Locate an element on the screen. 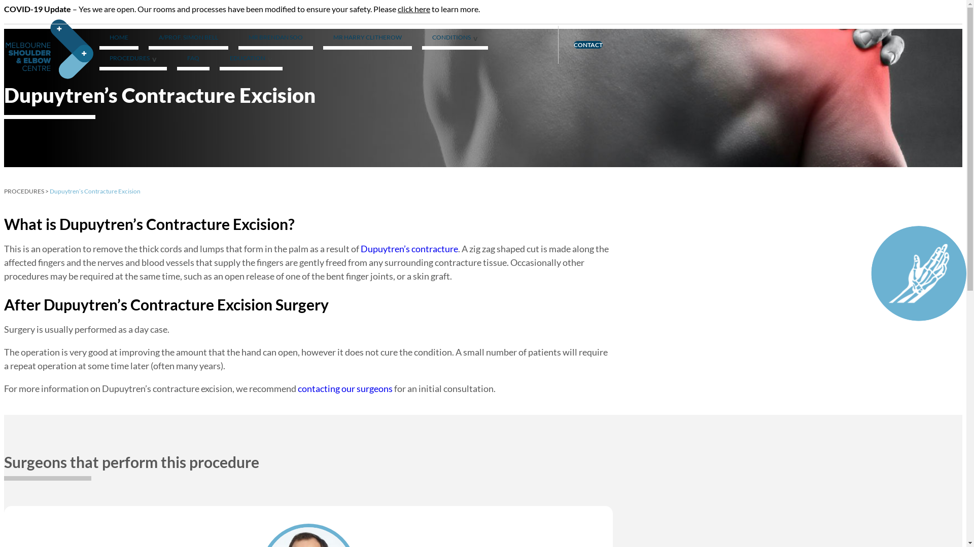 The image size is (974, 547). HOME is located at coordinates (119, 40).